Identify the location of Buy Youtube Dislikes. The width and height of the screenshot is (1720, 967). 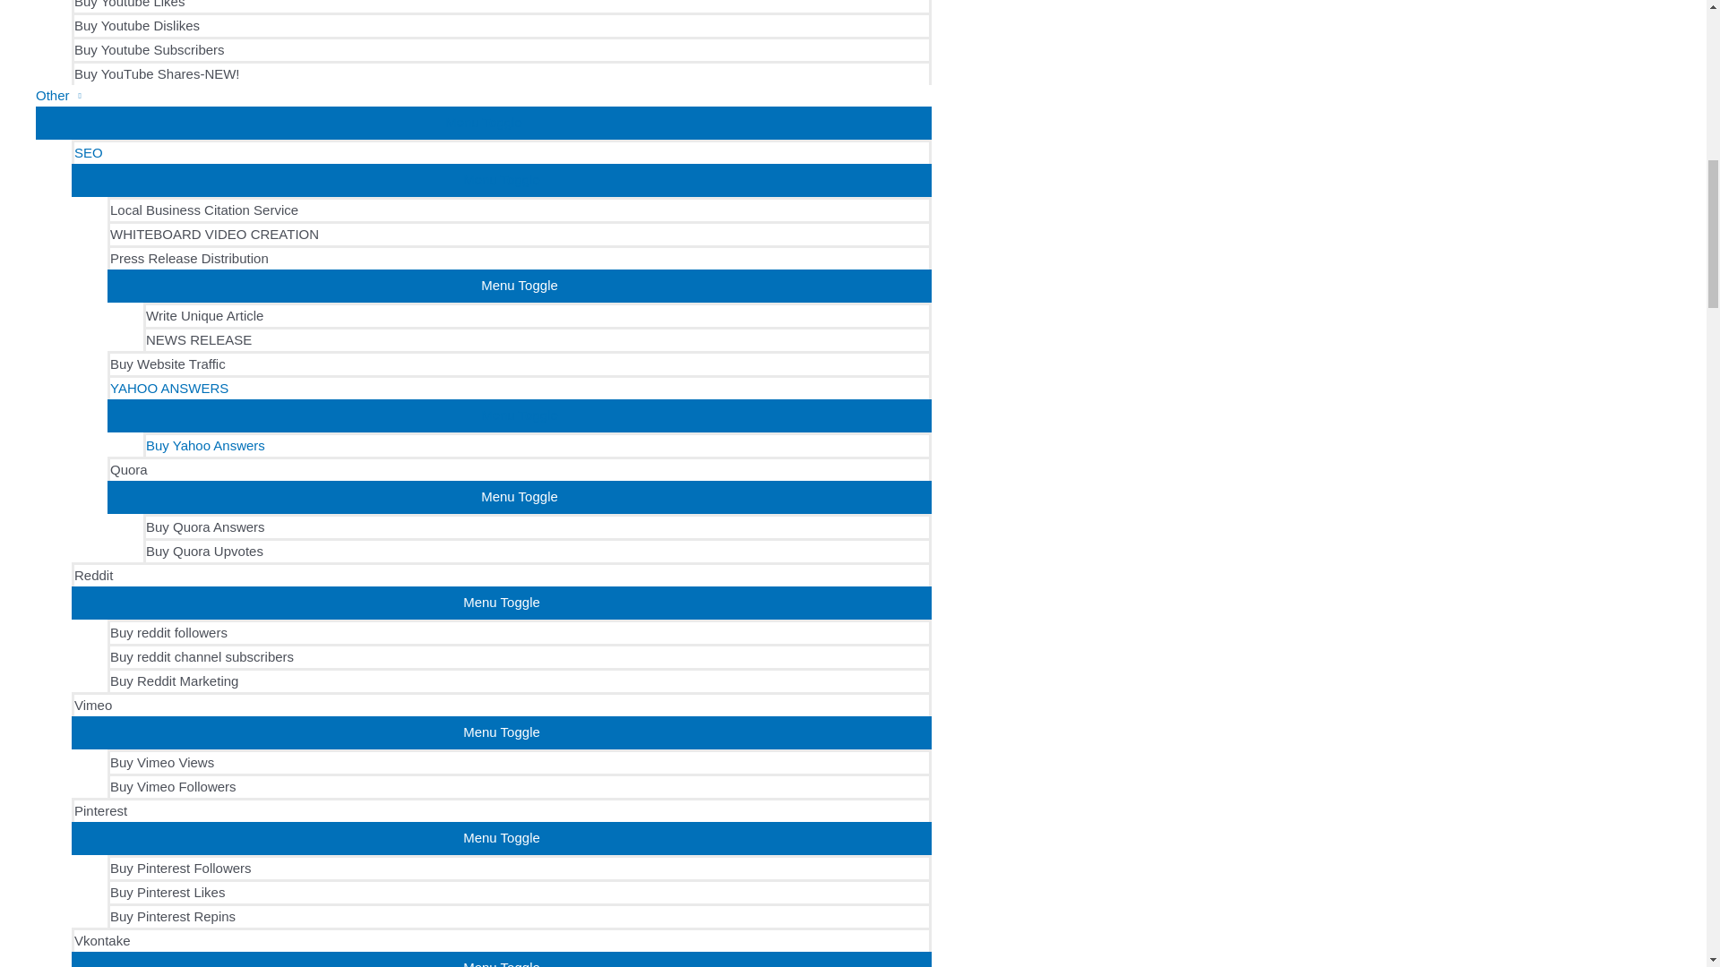
(502, 25).